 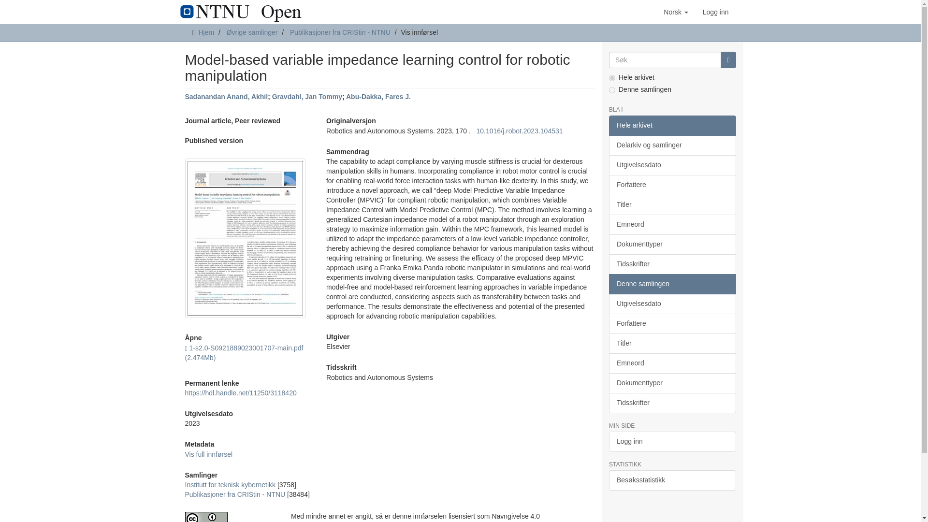 I want to click on Gravdahl, Jan Tommy, so click(x=307, y=97).